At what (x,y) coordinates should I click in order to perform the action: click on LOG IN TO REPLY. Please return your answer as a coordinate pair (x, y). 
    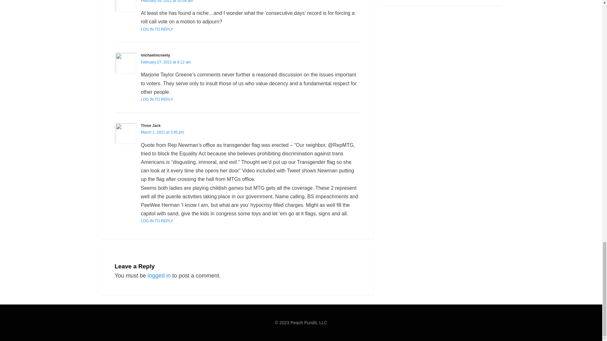
    Looking at the image, I should click on (157, 99).